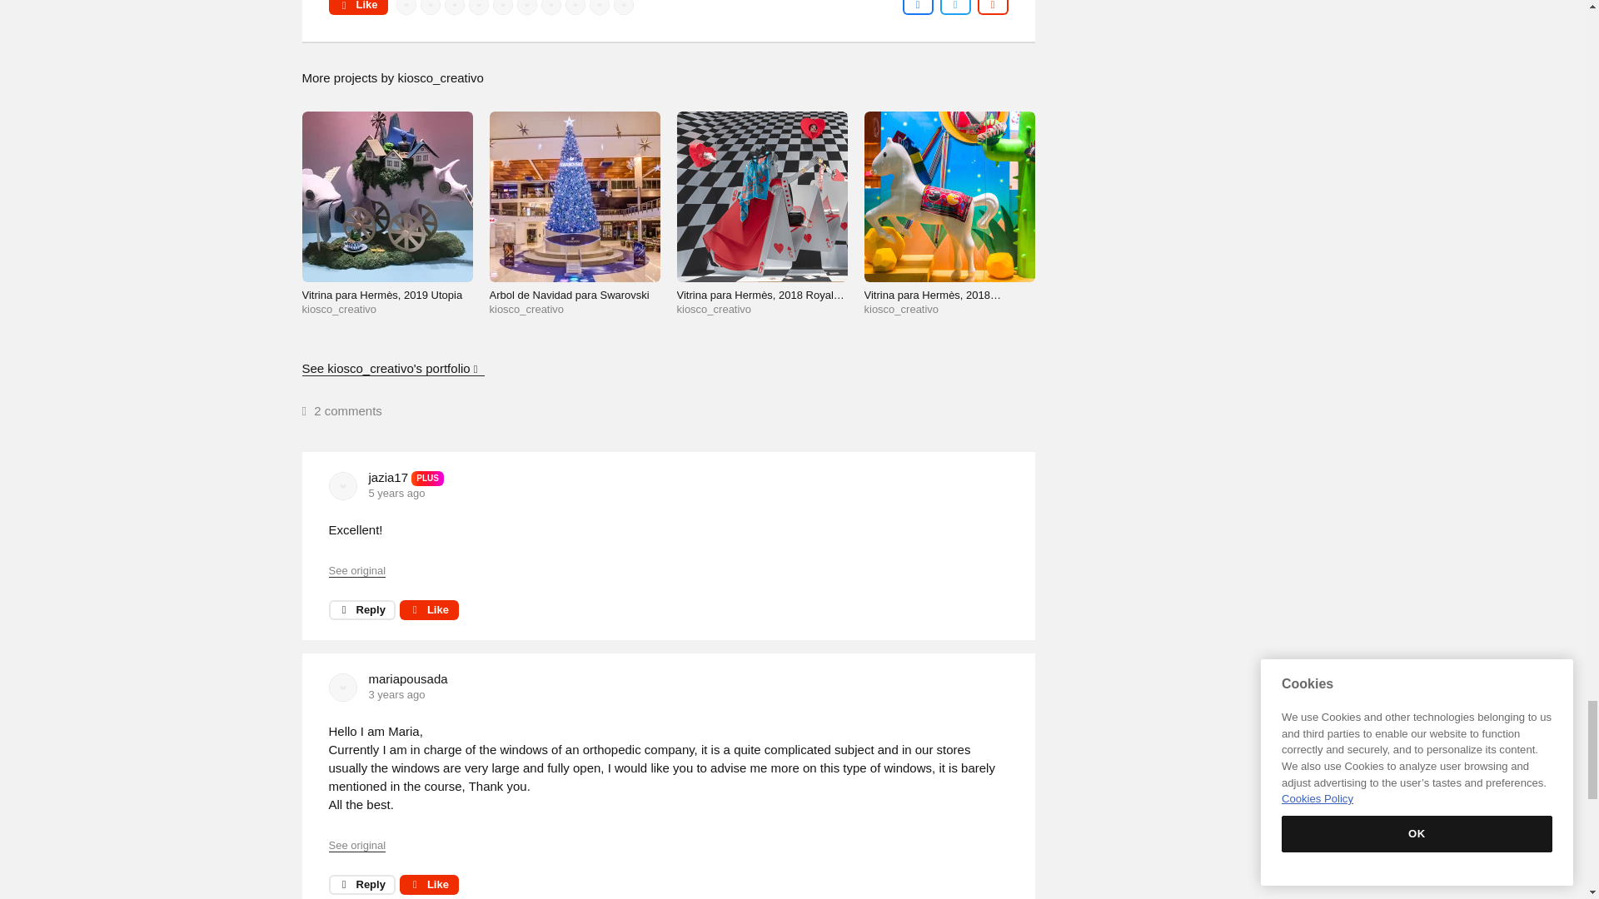 The height and width of the screenshot is (899, 1599). What do you see at coordinates (431, 7) in the screenshot?
I see `Erick Robert Asprilla Flores` at bounding box center [431, 7].